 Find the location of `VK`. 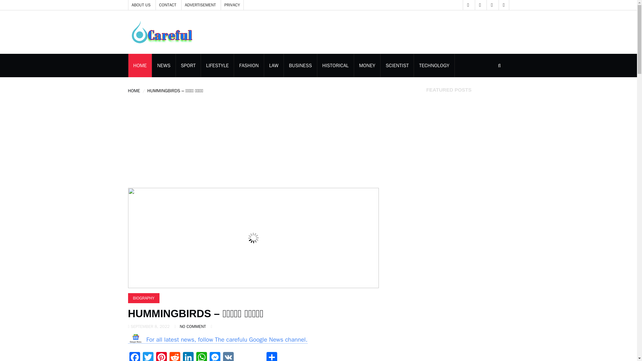

VK is located at coordinates (228, 356).